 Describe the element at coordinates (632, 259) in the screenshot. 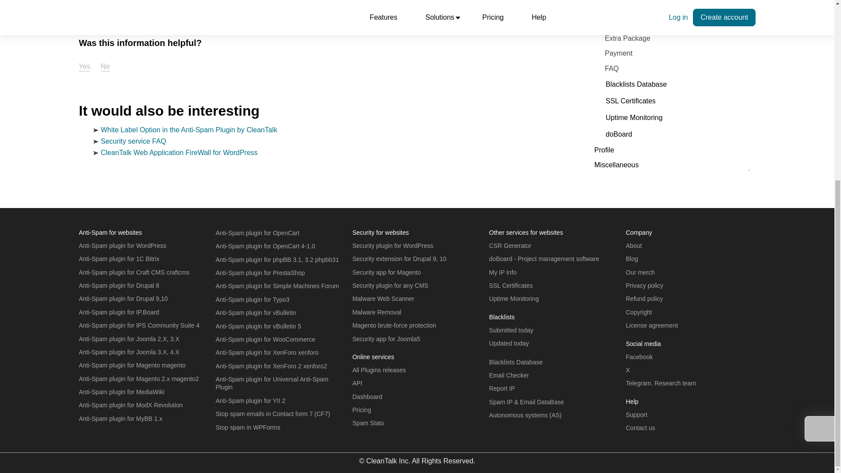

I see `Blog` at that location.